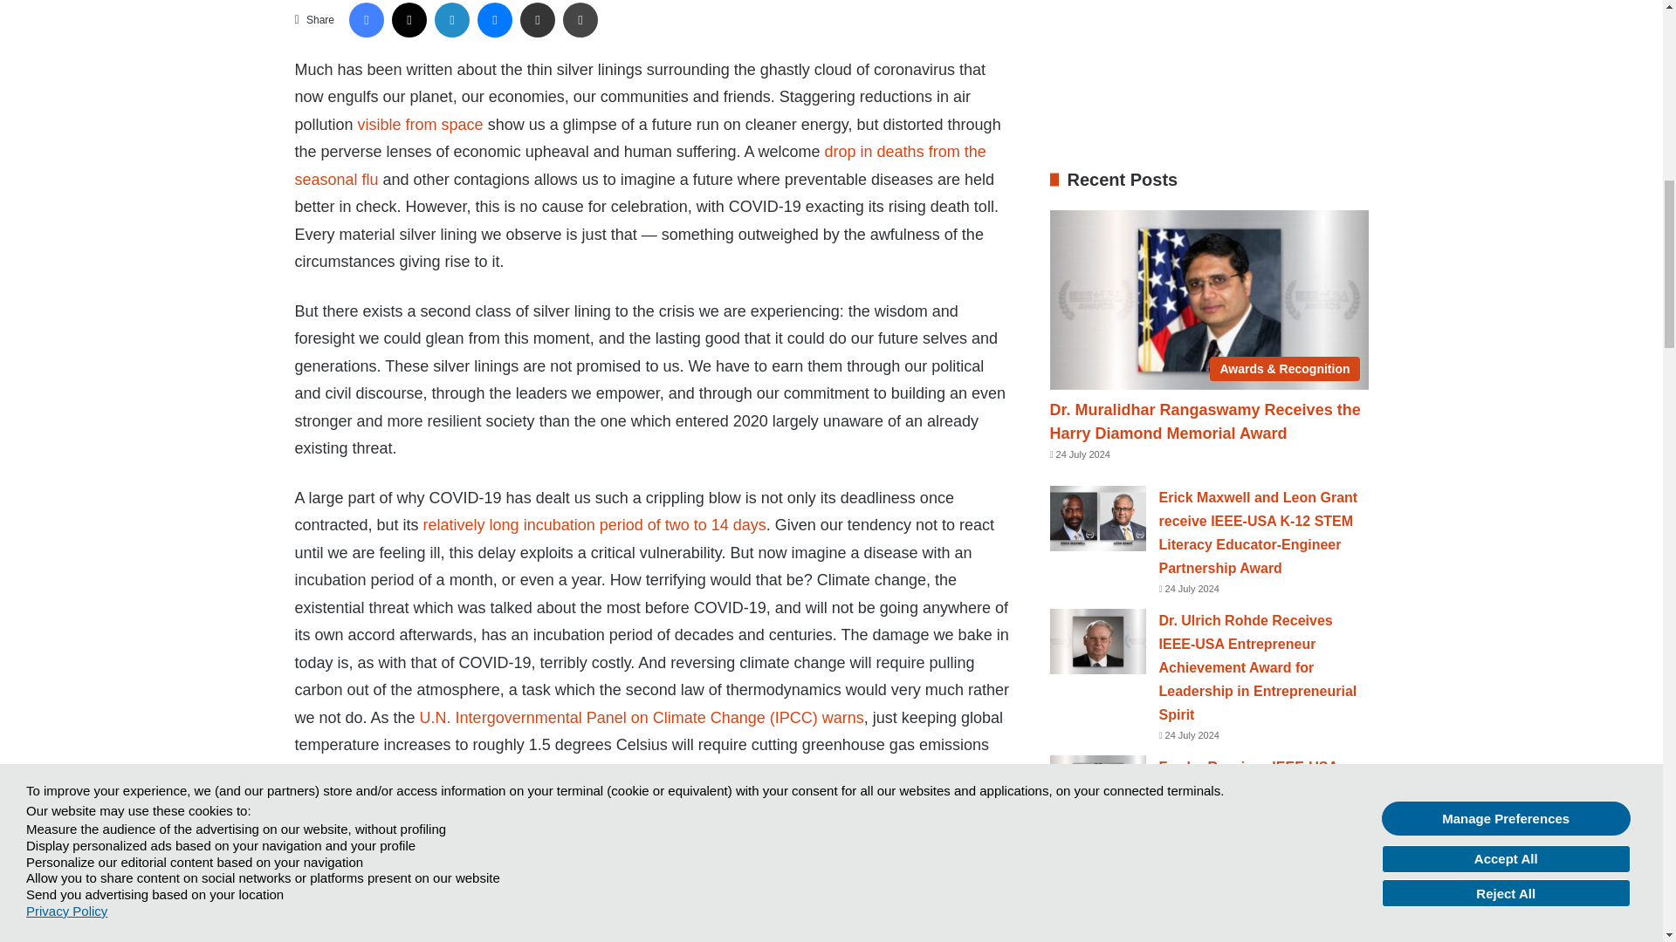 The image size is (1676, 942). What do you see at coordinates (366, 20) in the screenshot?
I see `Facebook` at bounding box center [366, 20].